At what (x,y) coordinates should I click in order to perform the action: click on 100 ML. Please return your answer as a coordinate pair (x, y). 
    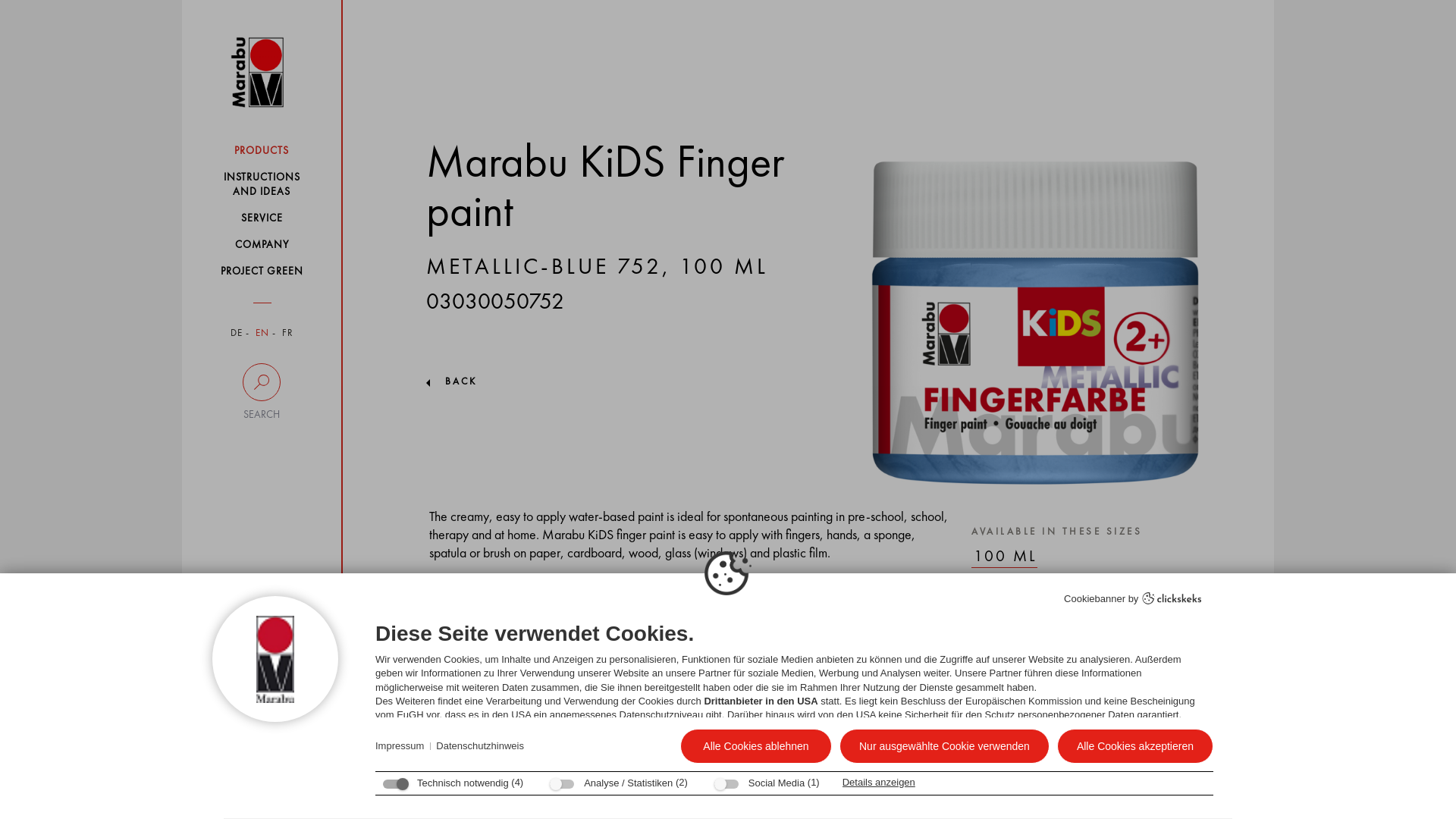
    Looking at the image, I should click on (1004, 557).